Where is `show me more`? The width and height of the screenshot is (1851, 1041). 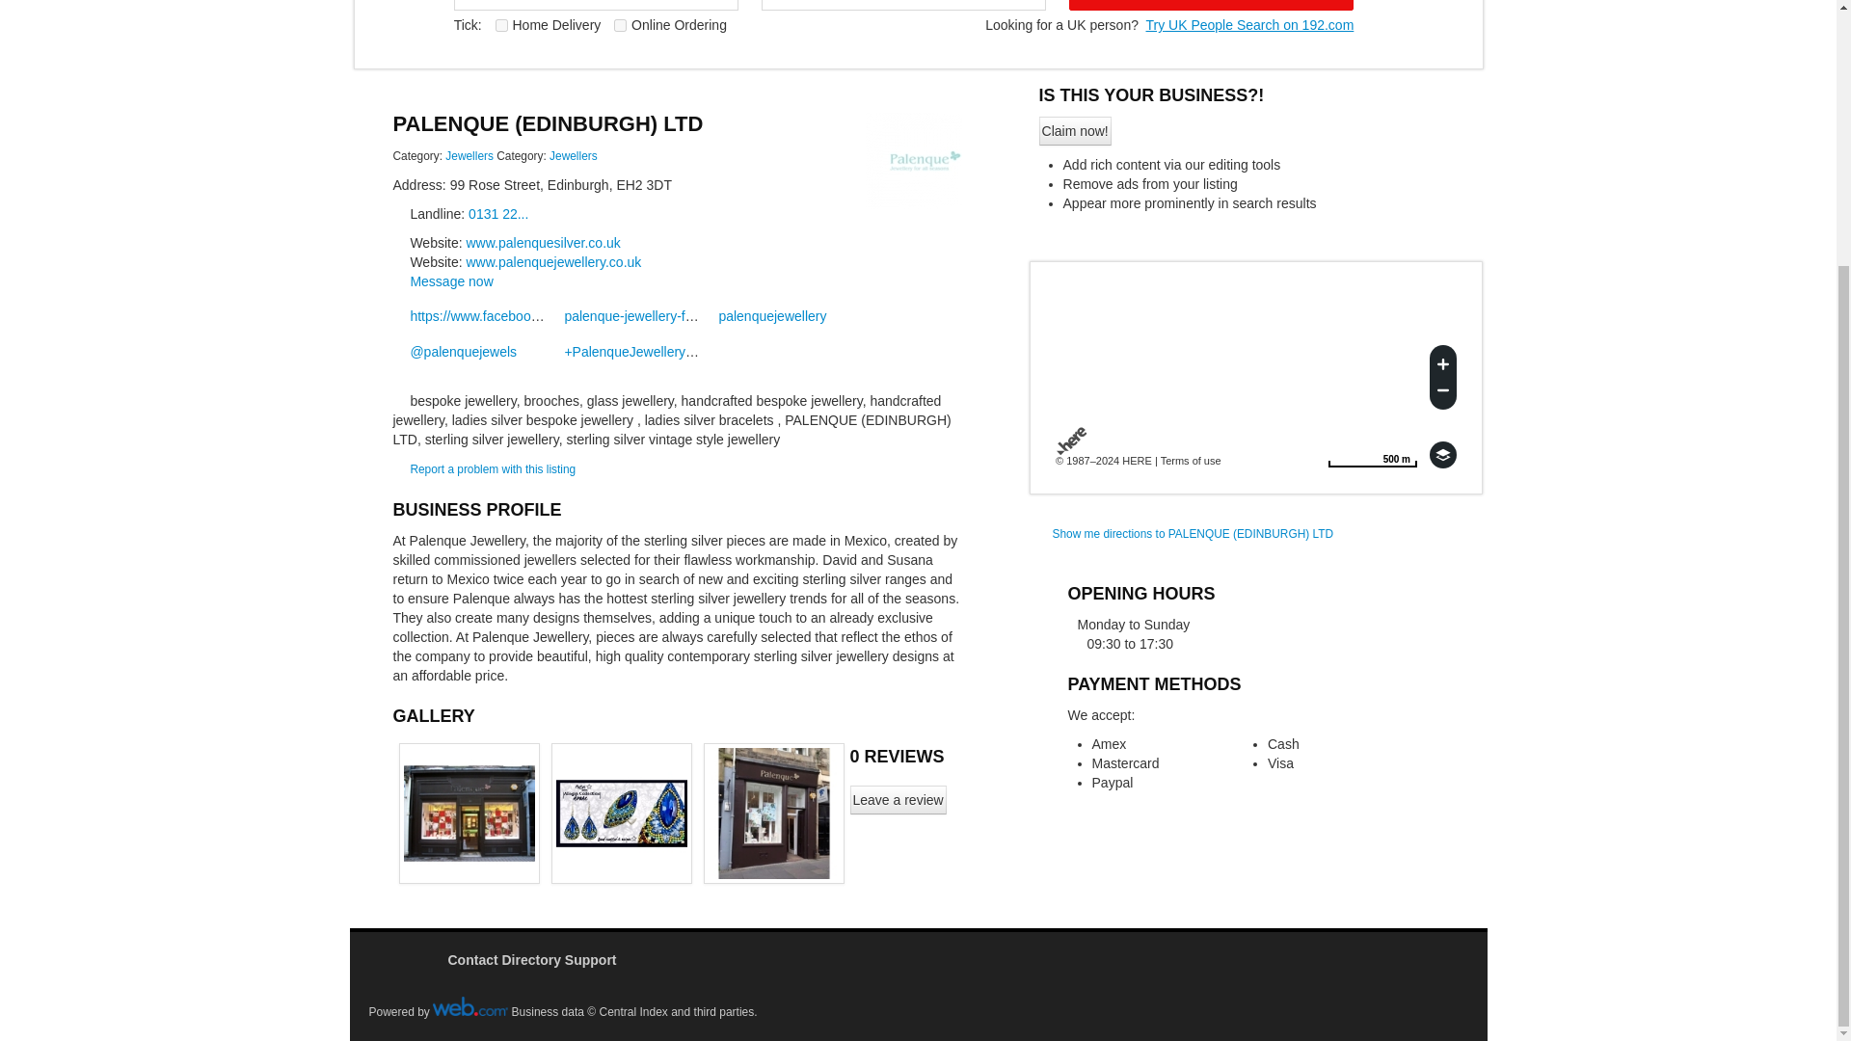
show me more is located at coordinates (469, 156).